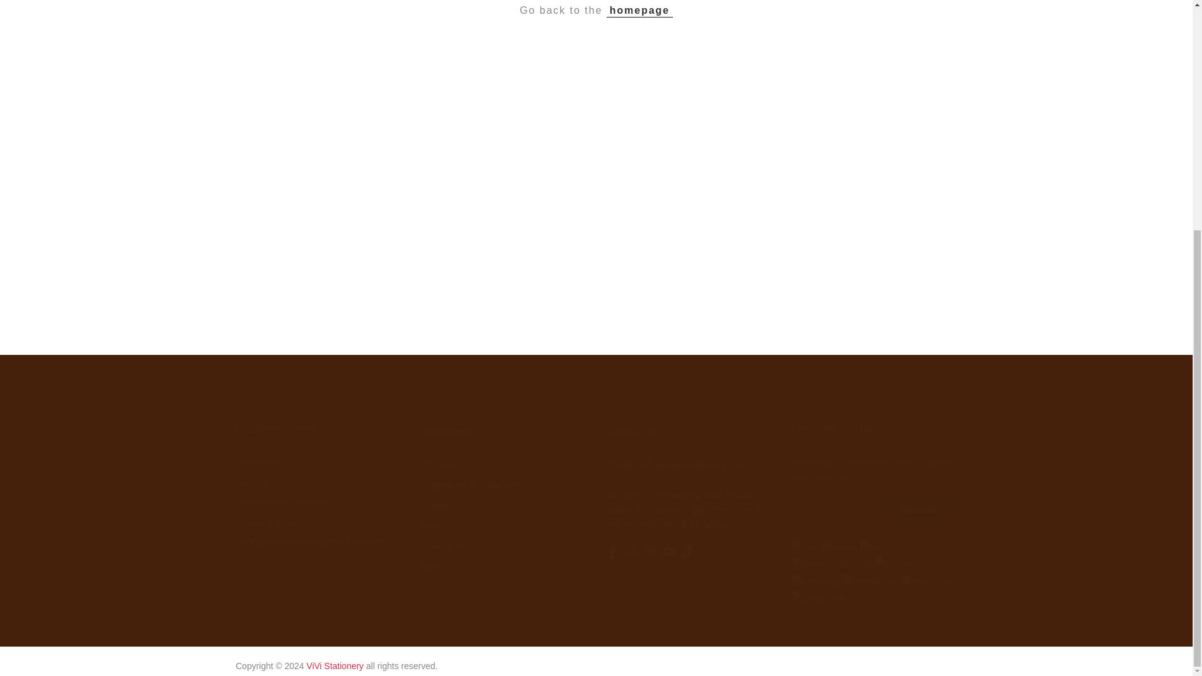 This screenshot has width=1202, height=676. I want to click on homepage, so click(640, 11).